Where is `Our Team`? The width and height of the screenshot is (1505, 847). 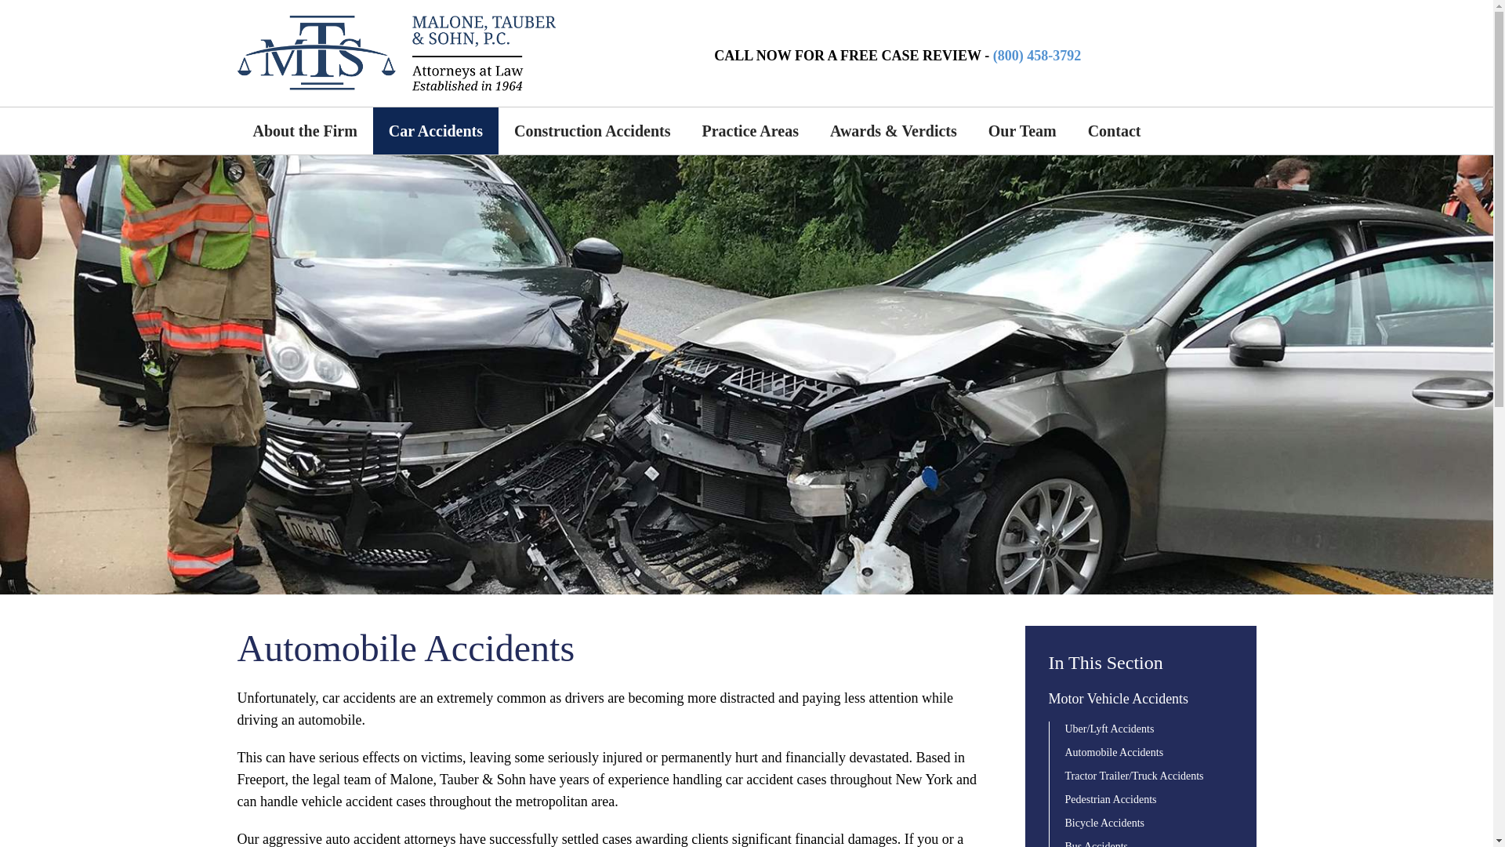 Our Team is located at coordinates (1022, 130).